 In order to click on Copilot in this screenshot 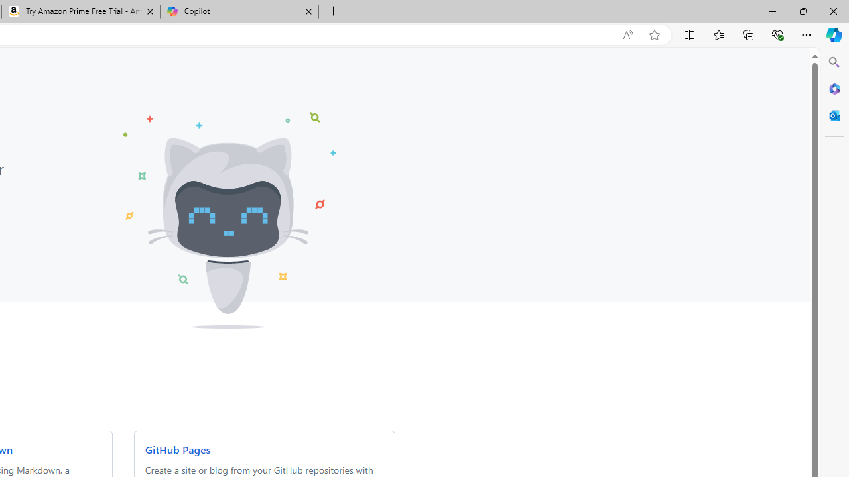, I will do `click(239, 12)`.